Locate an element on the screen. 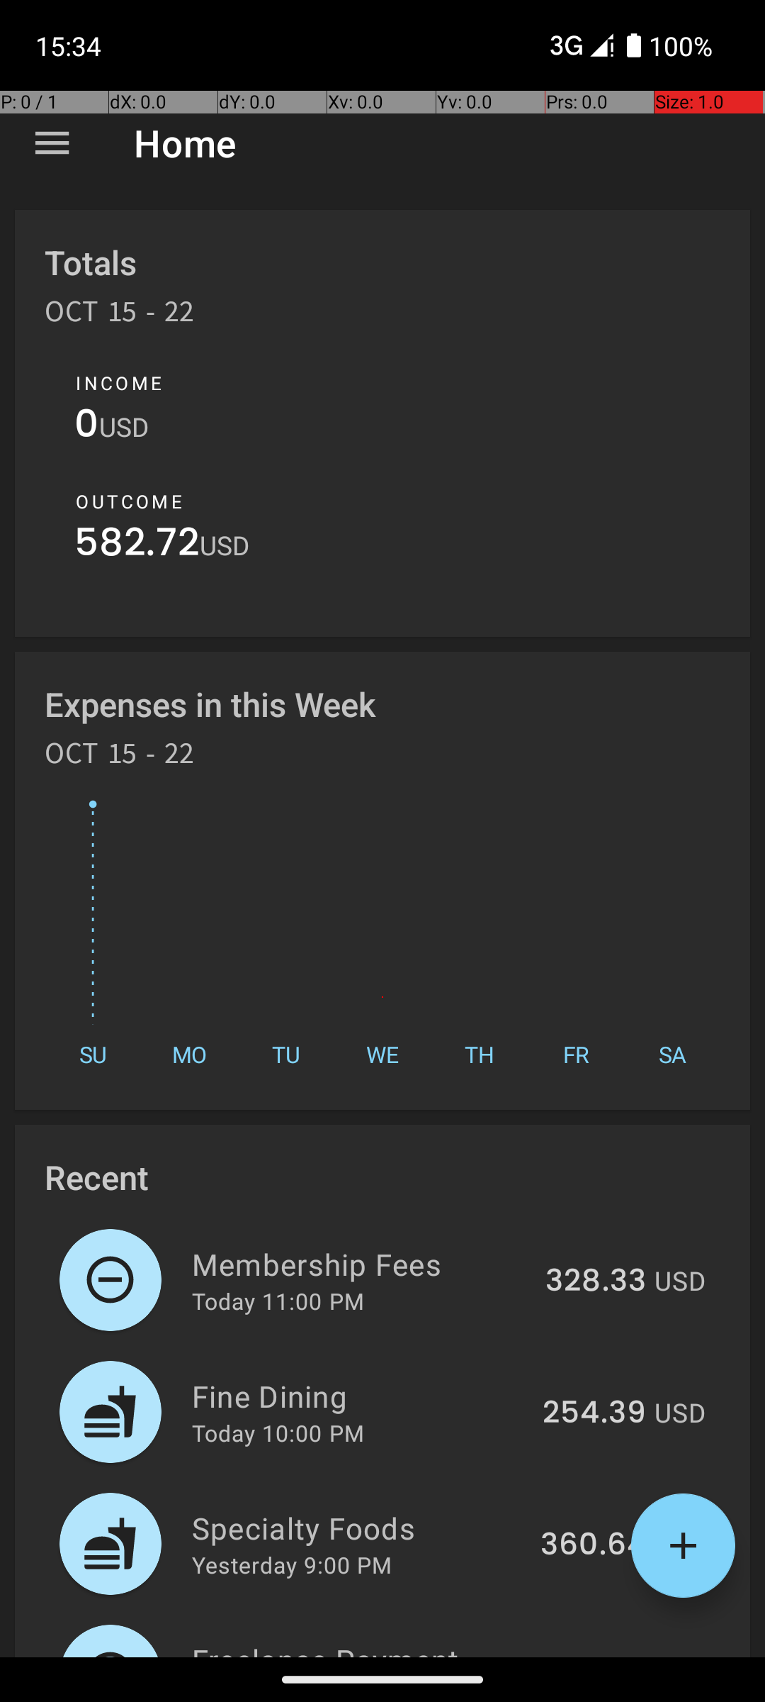 The width and height of the screenshot is (765, 1702). Today 11:00 PM is located at coordinates (278, 1301).